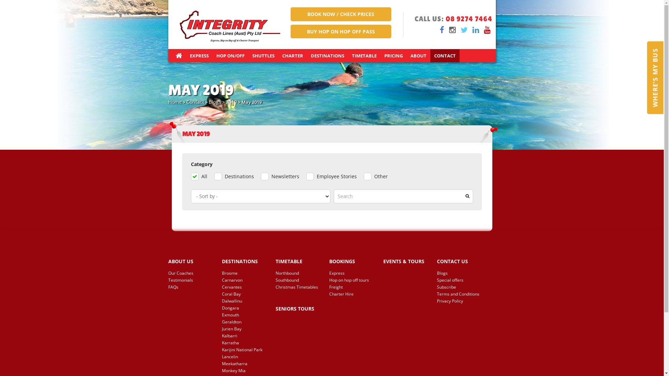  I want to click on BUY HOP ON HOP OFF PASS, so click(341, 32).